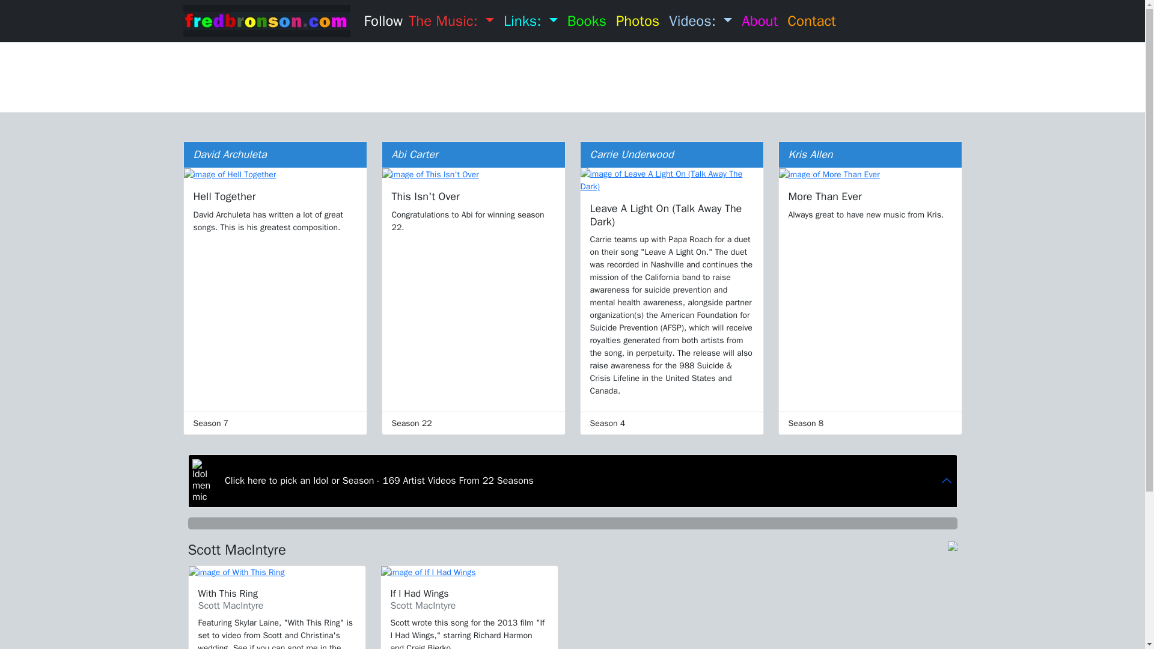  What do you see at coordinates (383, 20) in the screenshot?
I see `Follow` at bounding box center [383, 20].